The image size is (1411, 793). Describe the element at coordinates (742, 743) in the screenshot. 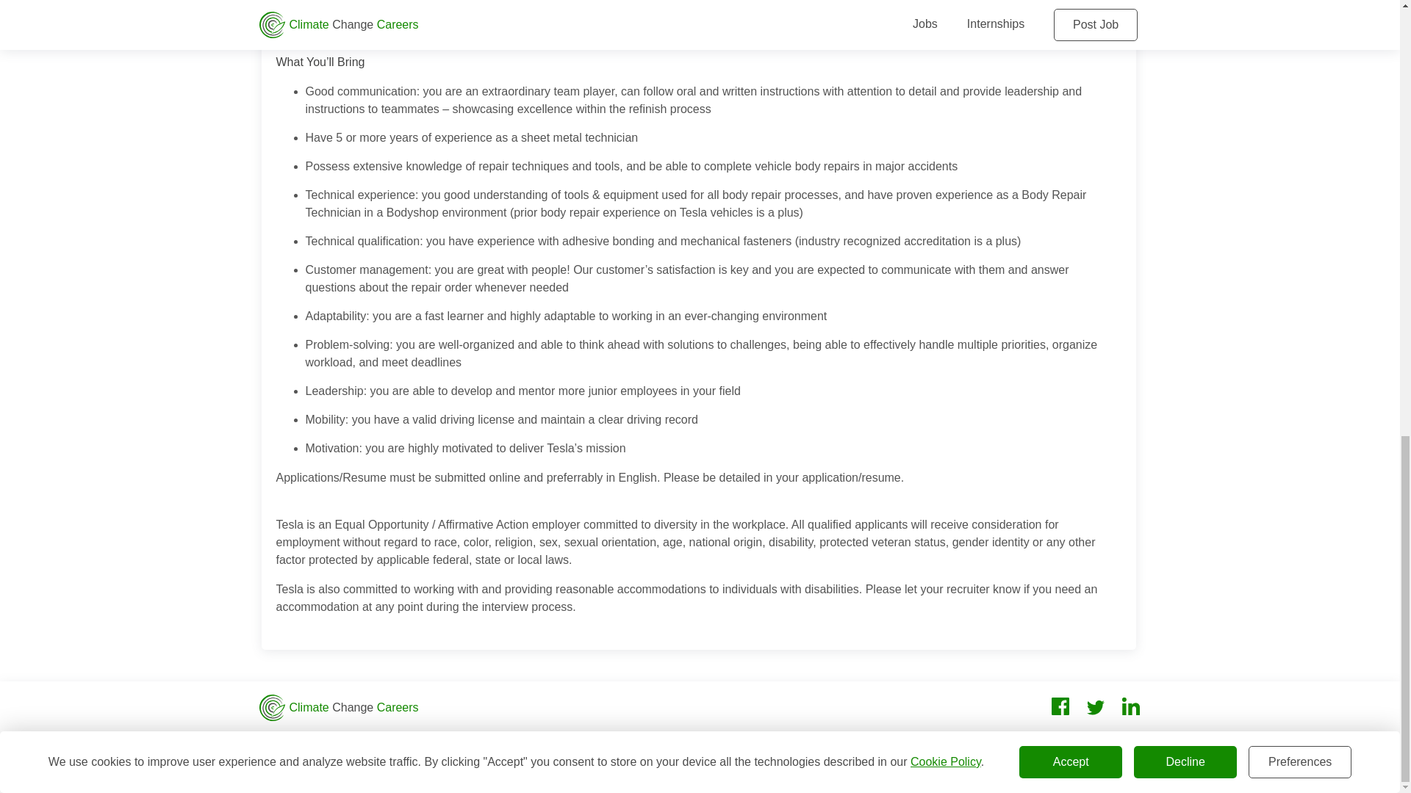

I see `Acceptable Use` at that location.